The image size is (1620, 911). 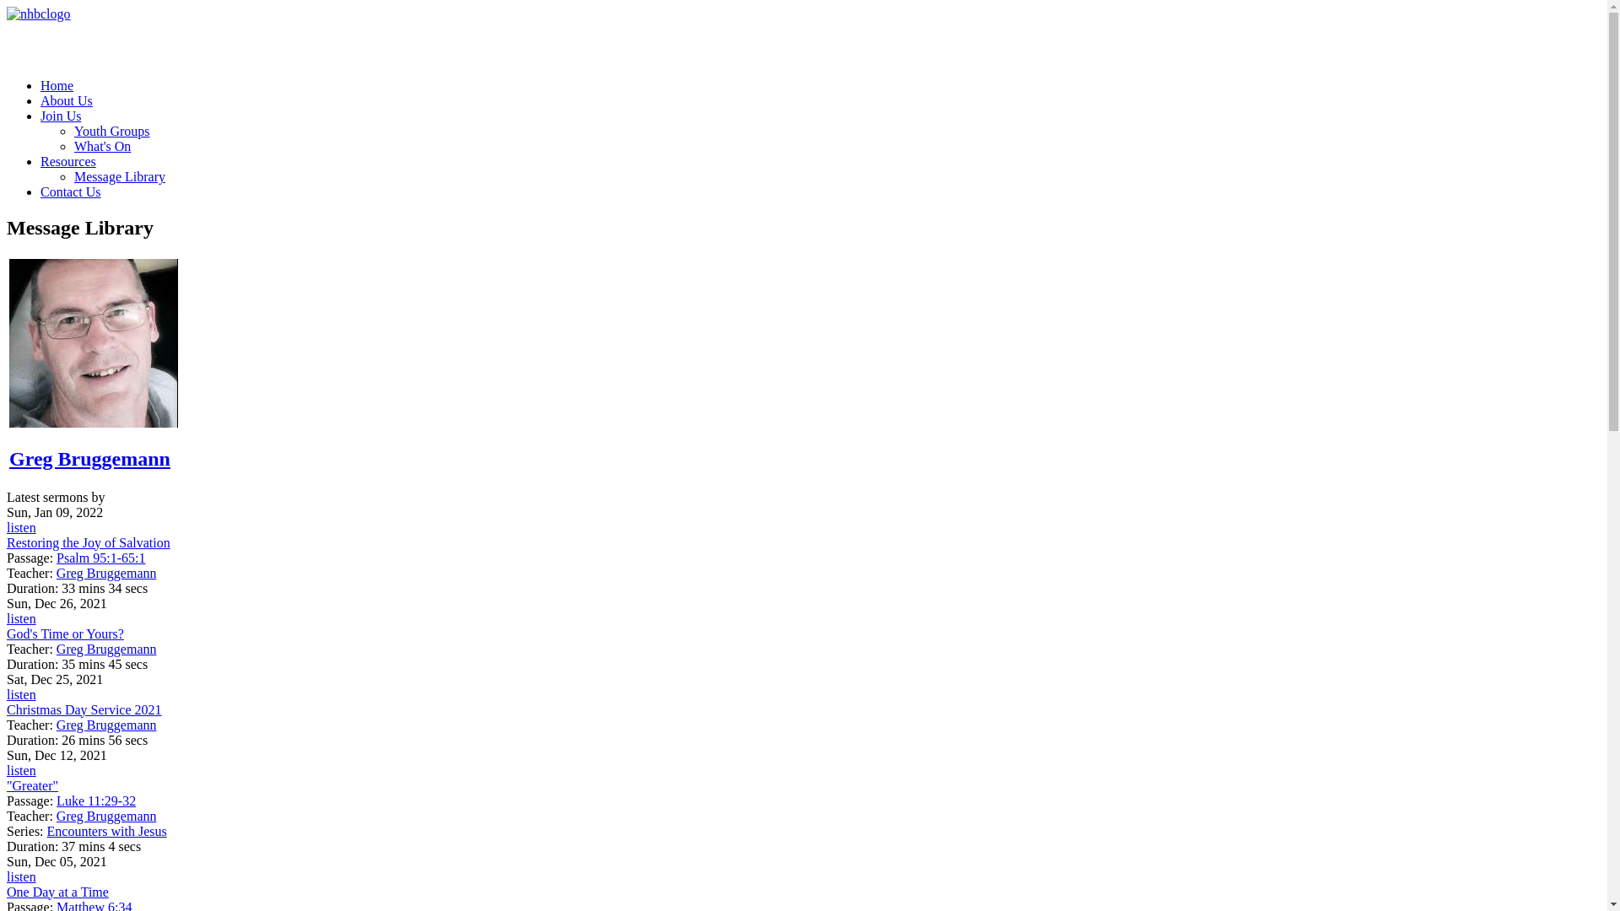 What do you see at coordinates (101, 558) in the screenshot?
I see `Psalm 95:1-65:1` at bounding box center [101, 558].